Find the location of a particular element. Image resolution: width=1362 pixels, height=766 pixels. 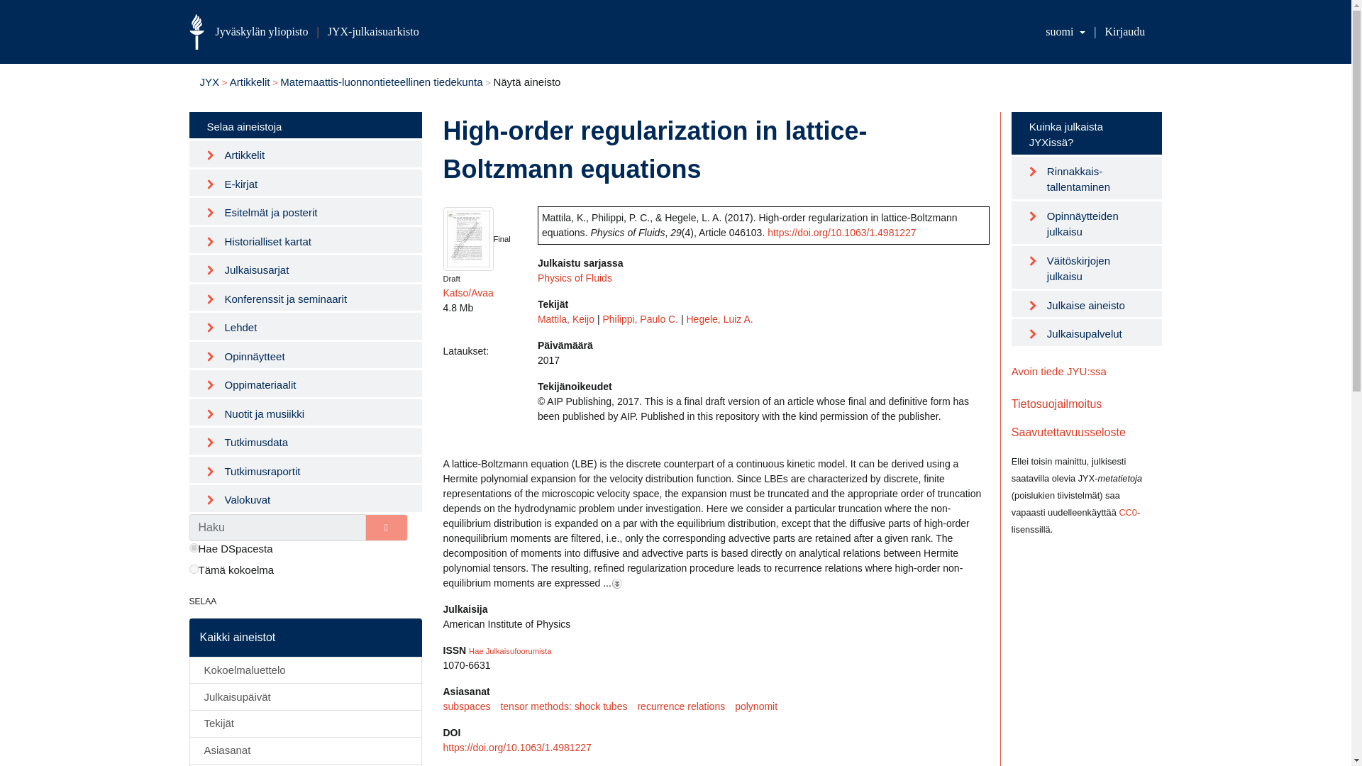

Hae Julkaisufoorumista is located at coordinates (509, 651).